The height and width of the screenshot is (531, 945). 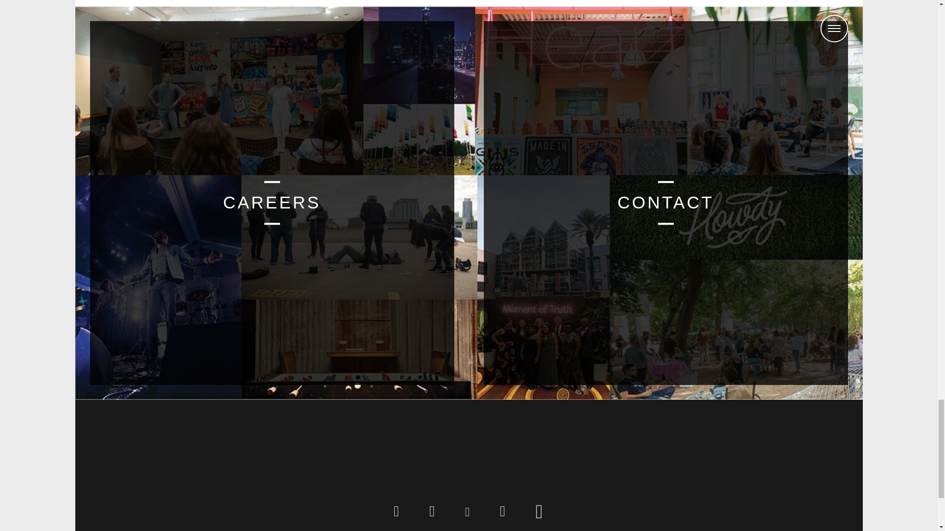 I want to click on twitter, so click(x=468, y=512).